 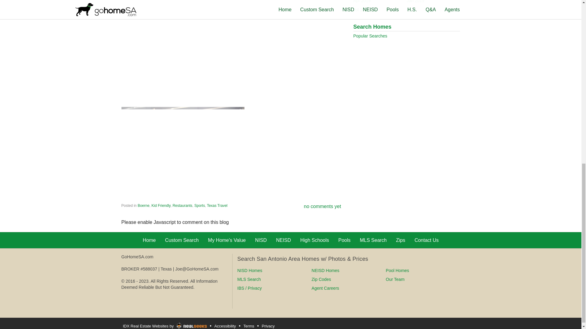 I want to click on Sports, so click(x=200, y=205).